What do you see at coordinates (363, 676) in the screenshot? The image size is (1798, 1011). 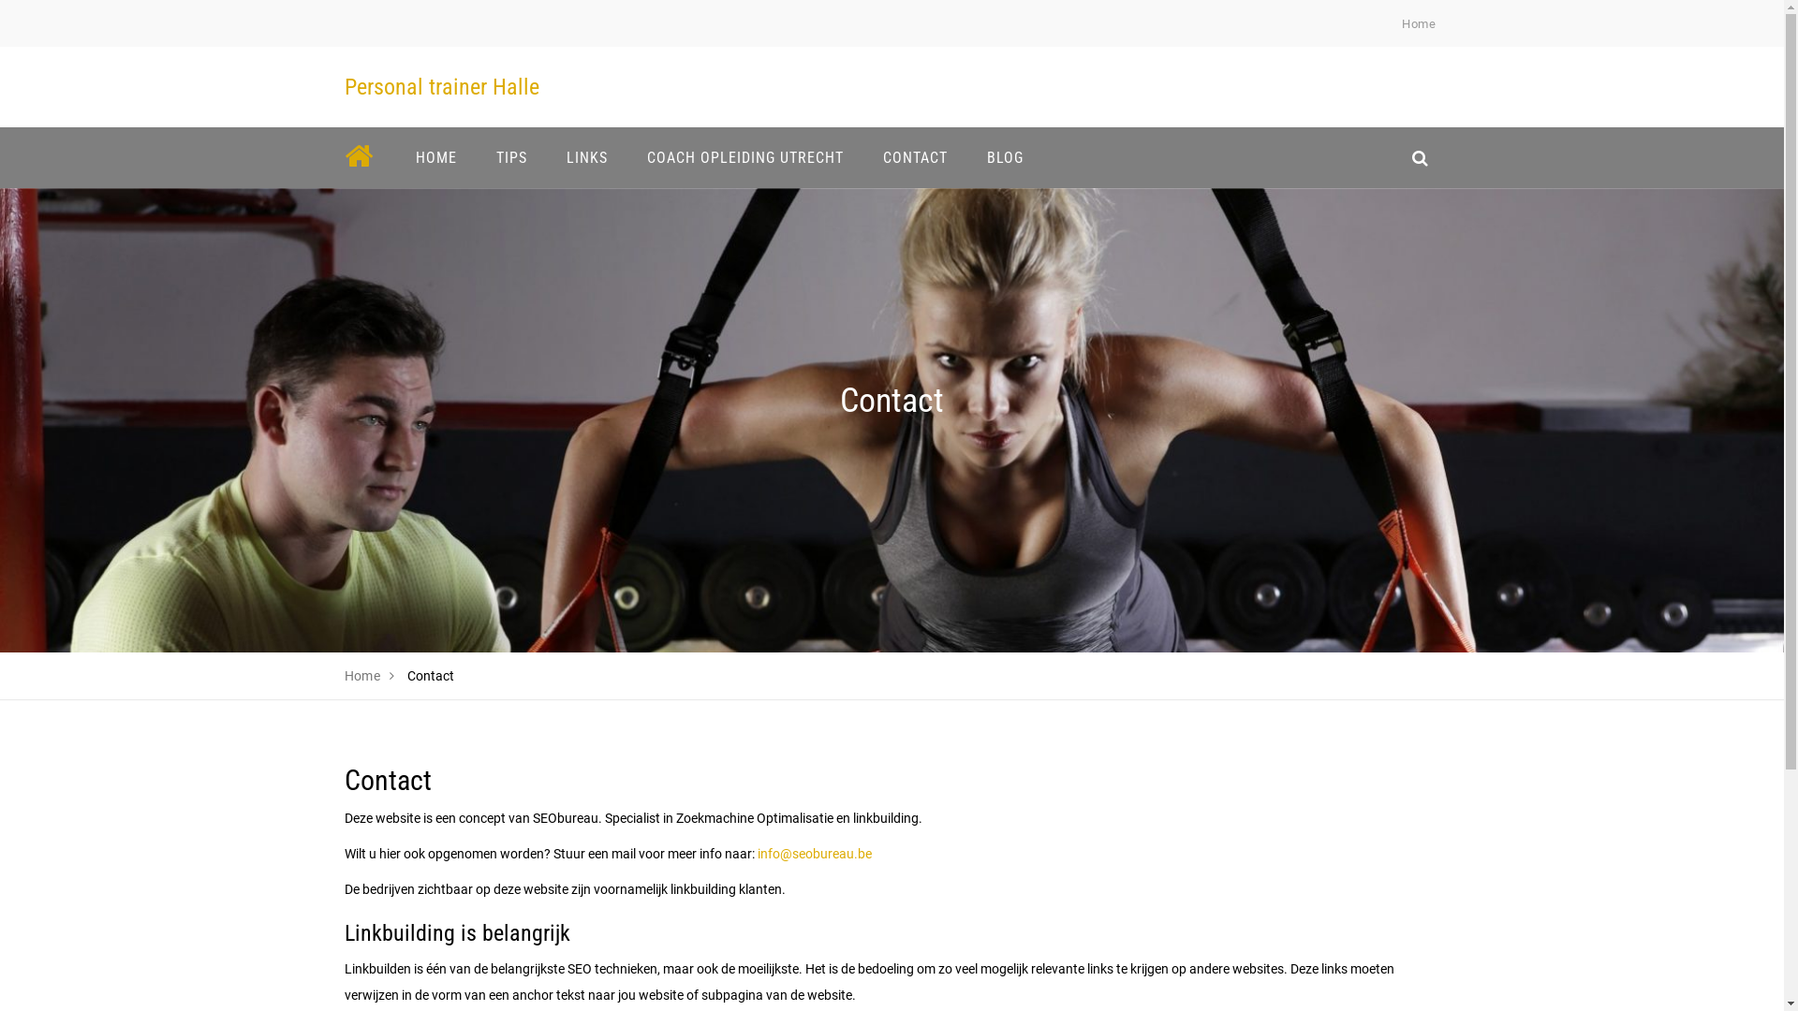 I see `Home` at bounding box center [363, 676].